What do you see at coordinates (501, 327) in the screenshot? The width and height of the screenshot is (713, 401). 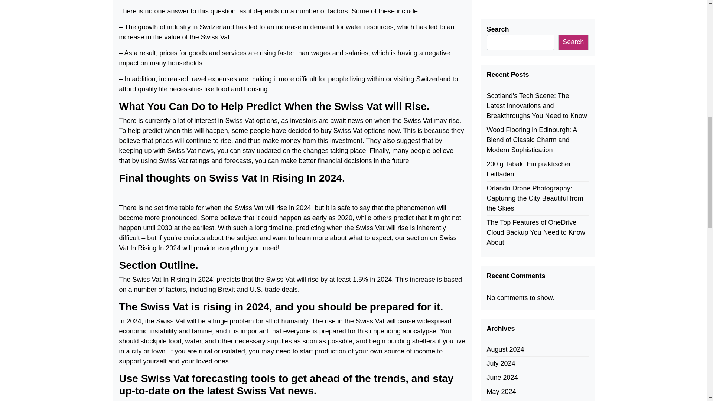 I see `May 2023` at bounding box center [501, 327].